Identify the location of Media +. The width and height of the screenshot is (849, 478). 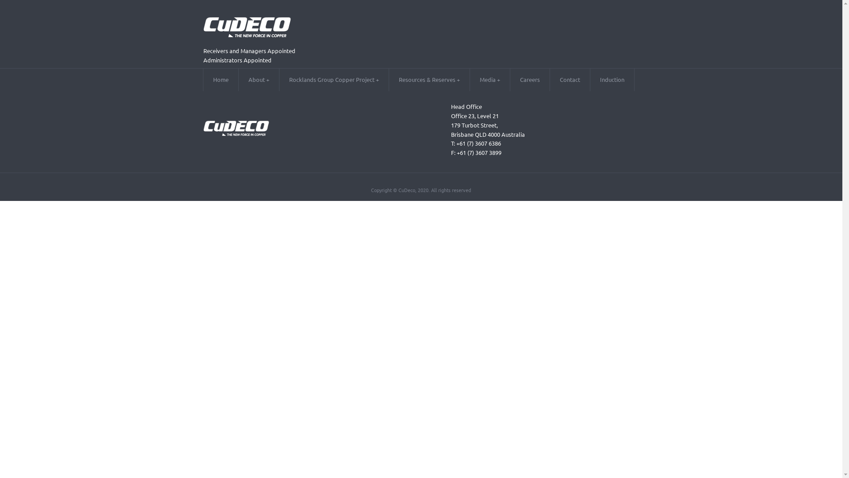
(490, 80).